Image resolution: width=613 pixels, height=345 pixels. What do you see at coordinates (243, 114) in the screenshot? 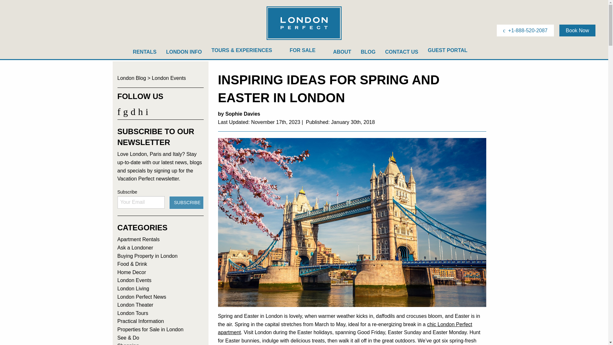
I see `Posts by Sophie Davies` at bounding box center [243, 114].